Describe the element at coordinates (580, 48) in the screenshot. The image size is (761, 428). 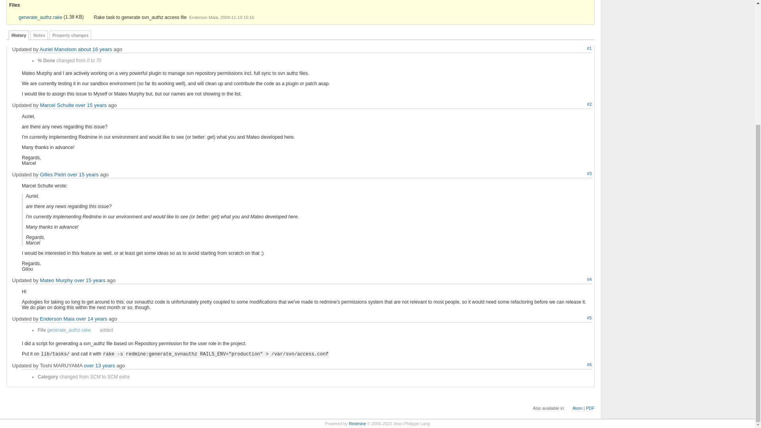
I see `Actions` at that location.